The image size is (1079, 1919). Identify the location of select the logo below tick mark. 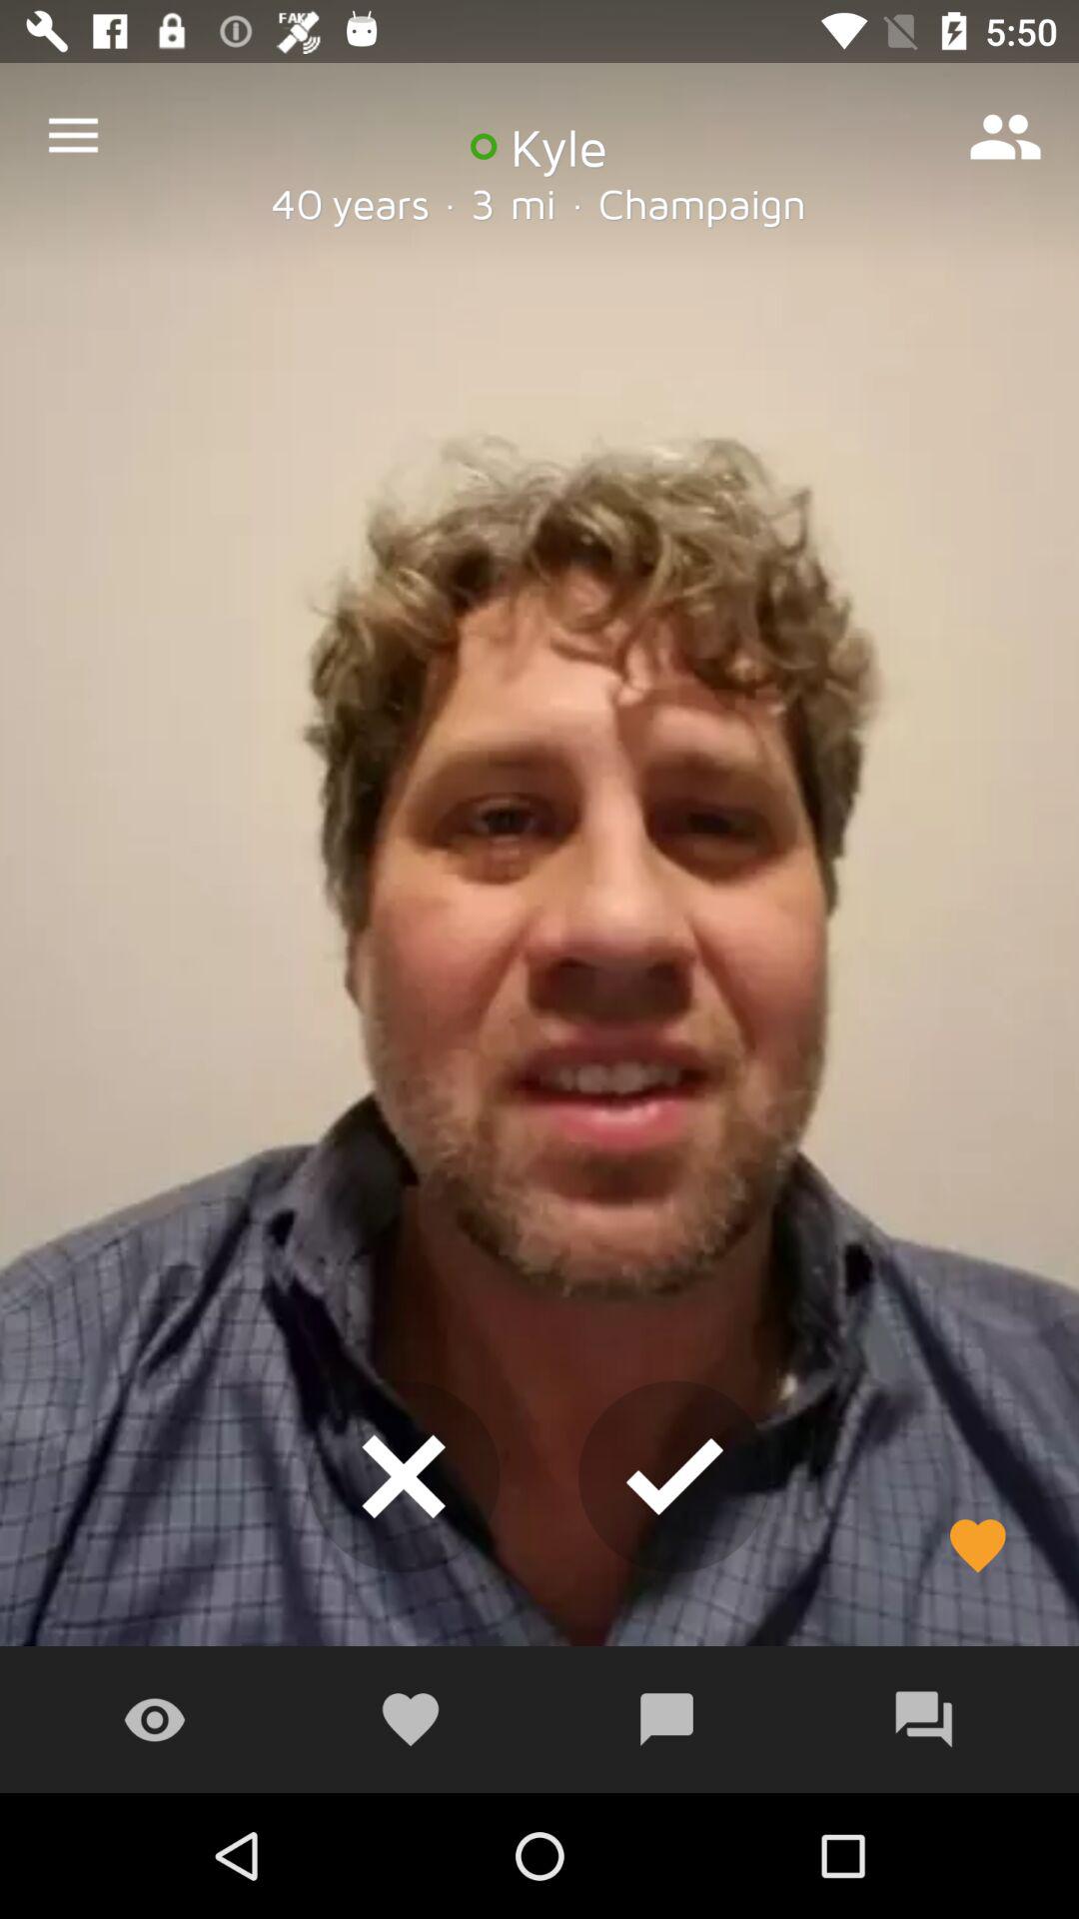
(667, 1719).